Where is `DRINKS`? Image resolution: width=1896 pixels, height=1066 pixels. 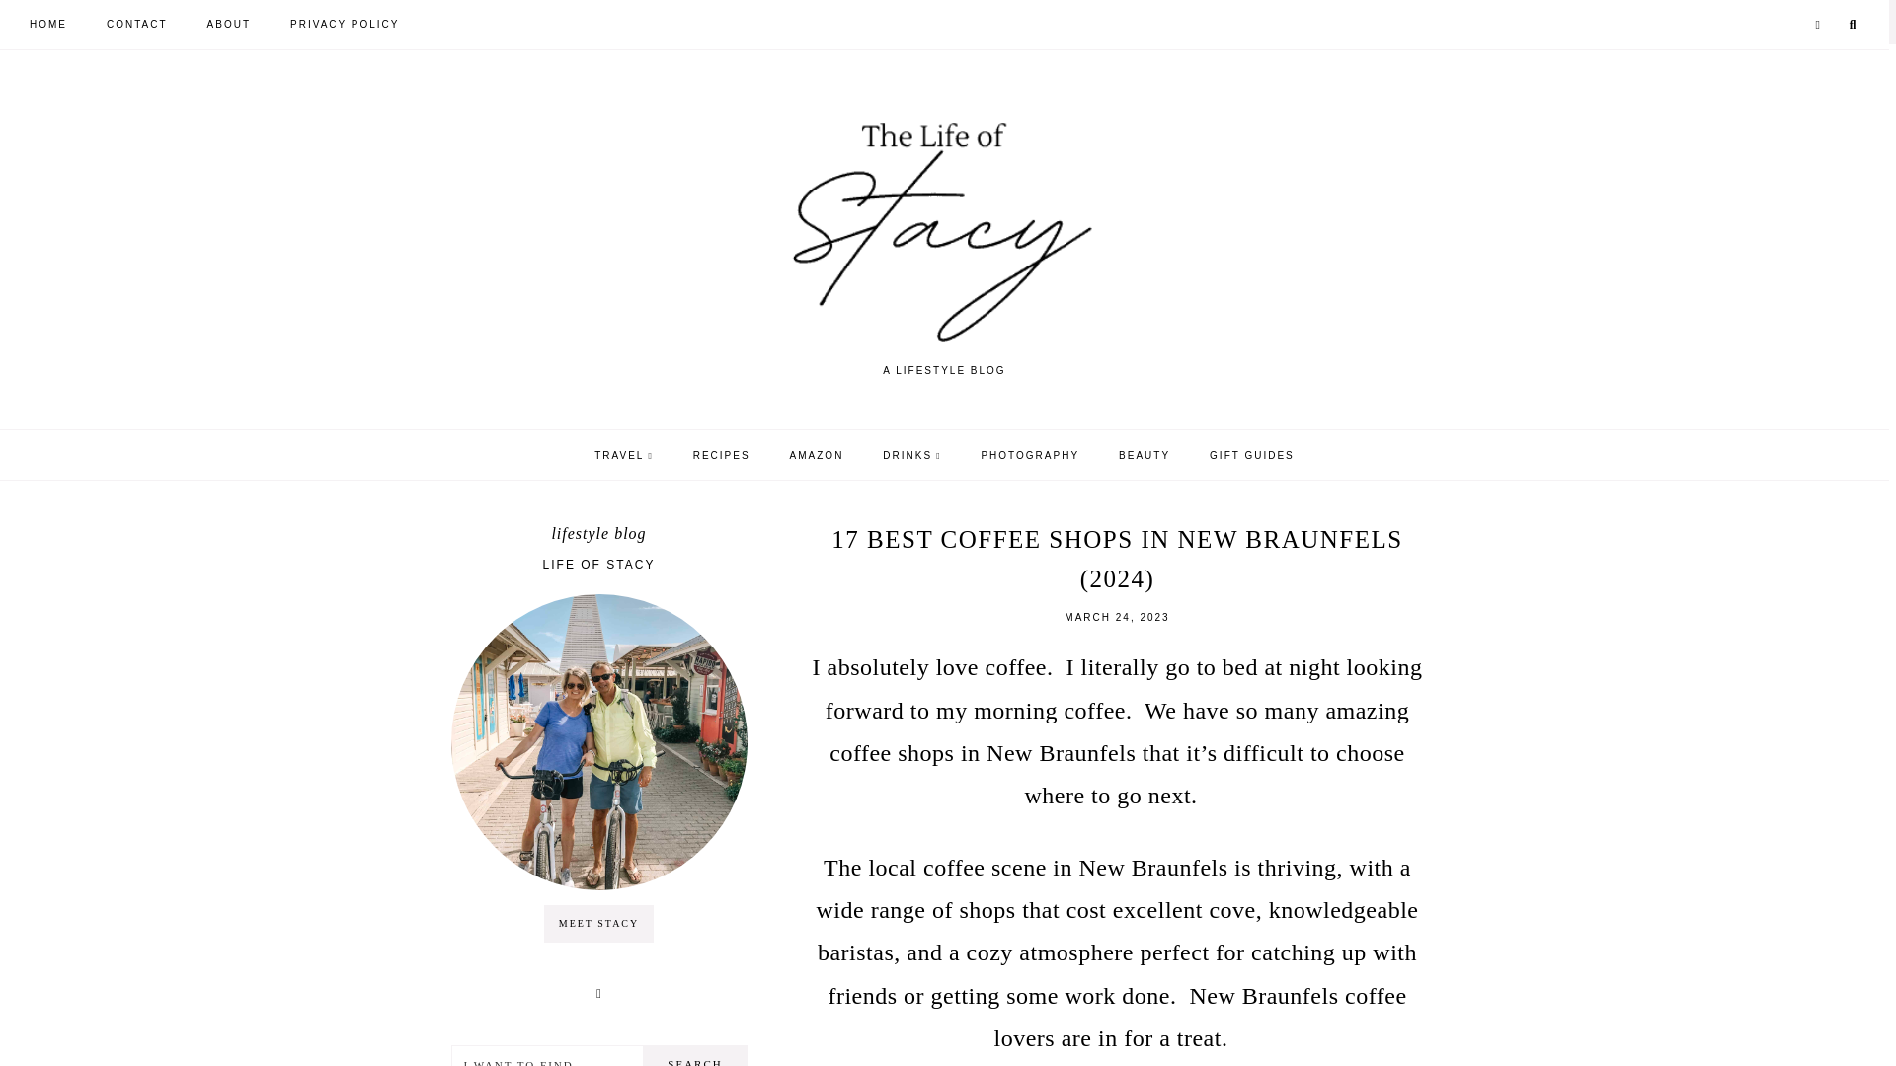
DRINKS is located at coordinates (911, 456).